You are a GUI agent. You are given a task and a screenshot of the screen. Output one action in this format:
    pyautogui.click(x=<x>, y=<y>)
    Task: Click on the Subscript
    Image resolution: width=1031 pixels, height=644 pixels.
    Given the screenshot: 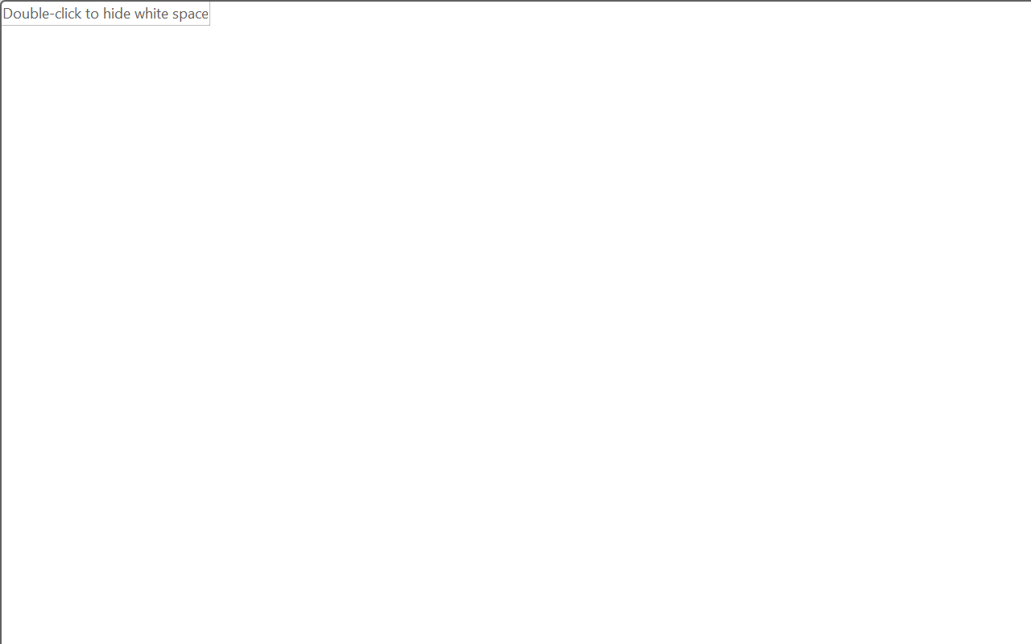 What is the action you would take?
    pyautogui.click(x=282, y=162)
    